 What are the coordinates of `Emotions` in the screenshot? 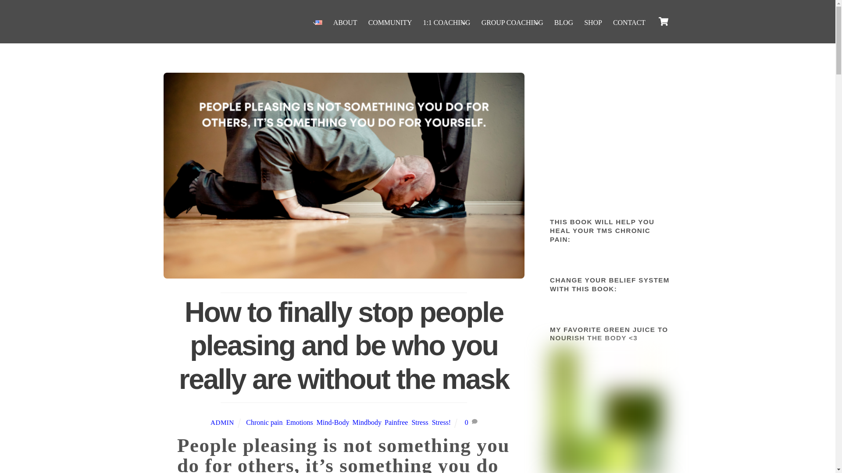 It's located at (299, 422).